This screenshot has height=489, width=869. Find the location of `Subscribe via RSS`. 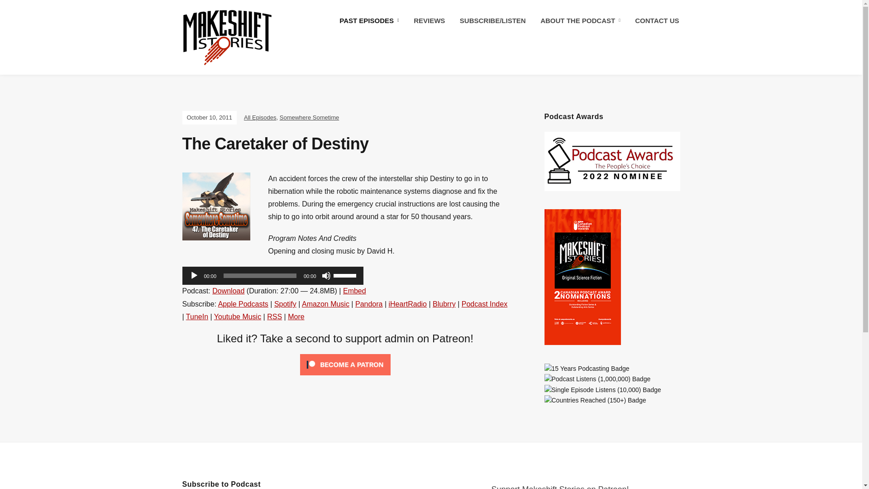

Subscribe via RSS is located at coordinates (274, 317).